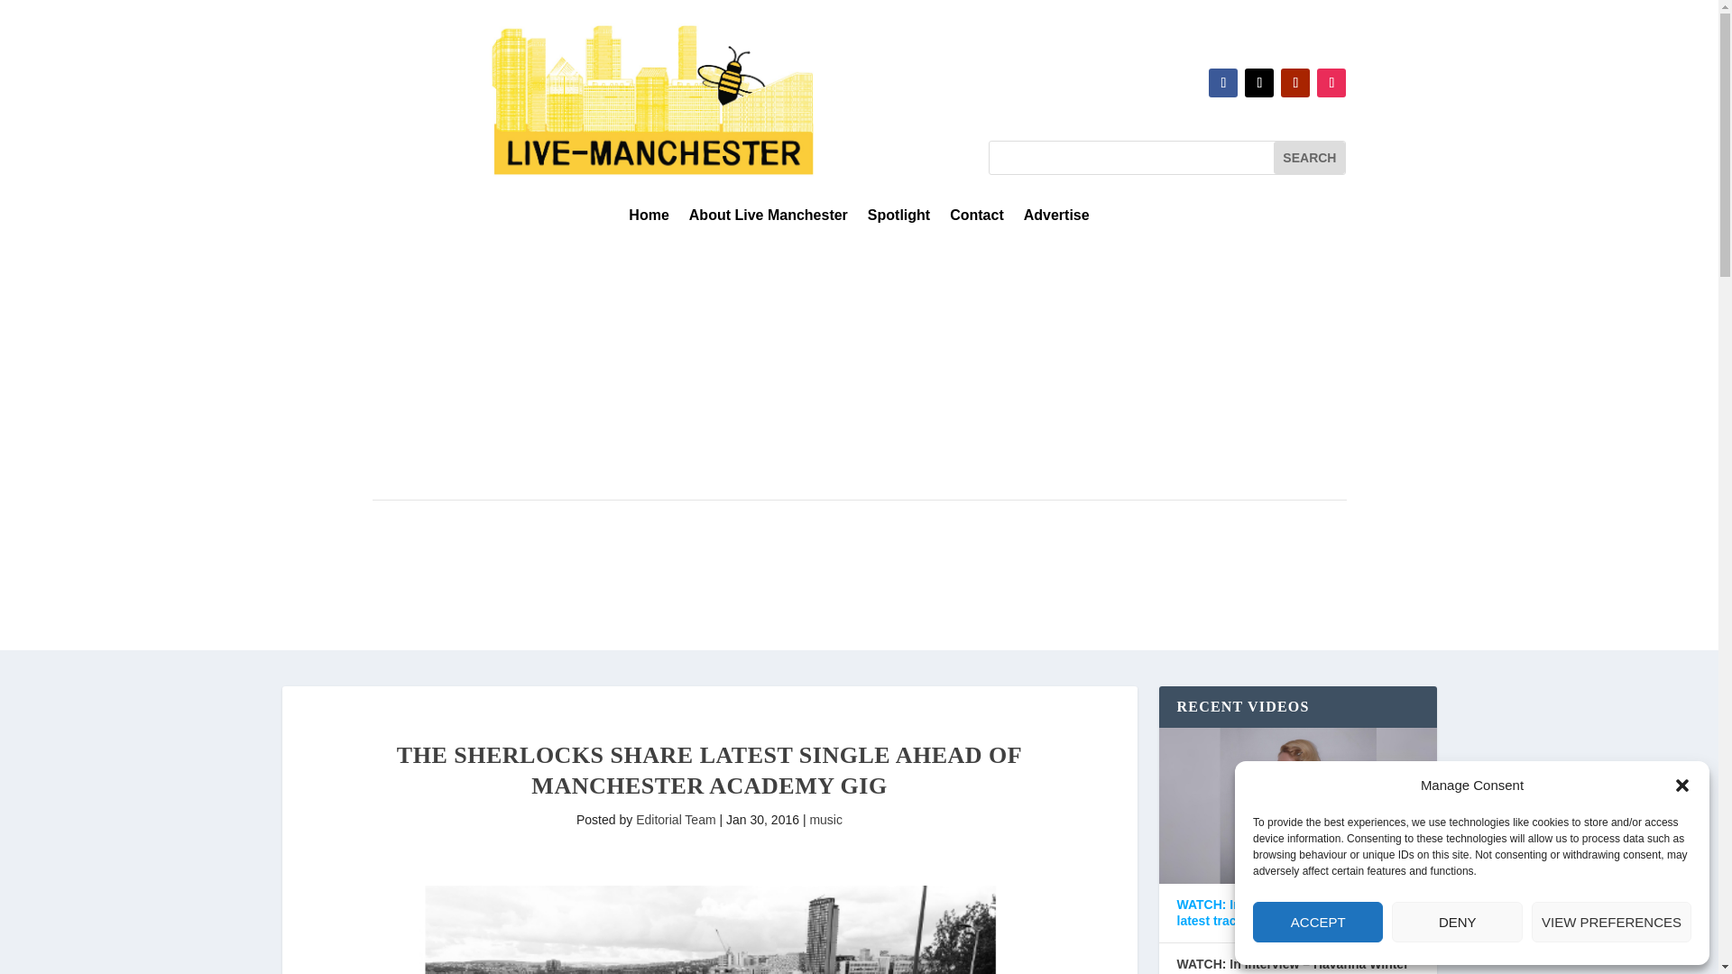 The height and width of the screenshot is (974, 1732). What do you see at coordinates (1317, 922) in the screenshot?
I see `ACCEPT` at bounding box center [1317, 922].